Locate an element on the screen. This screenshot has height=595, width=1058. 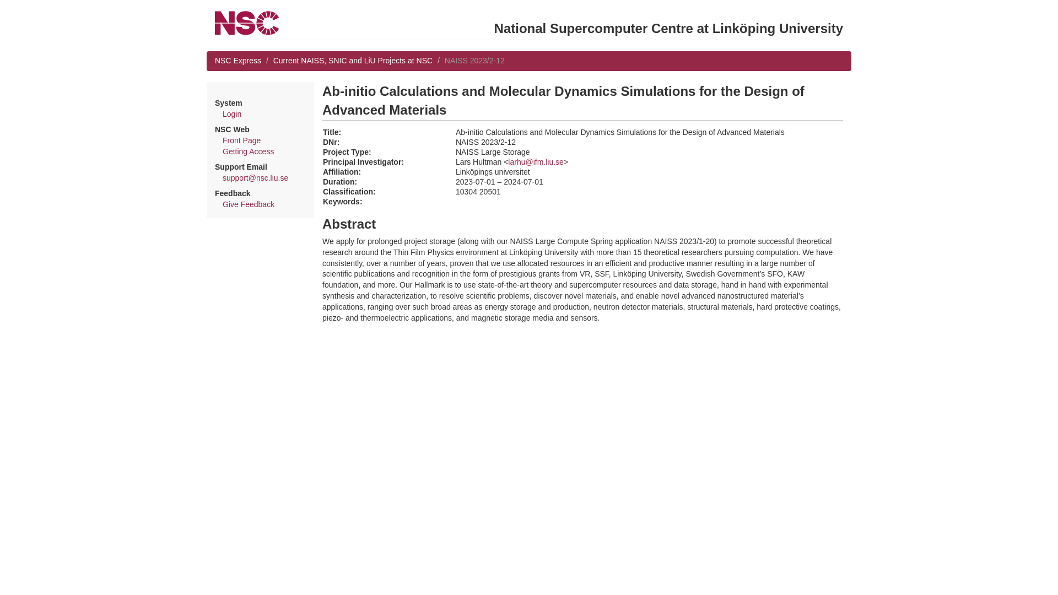
Give Feedback is located at coordinates (248, 204).